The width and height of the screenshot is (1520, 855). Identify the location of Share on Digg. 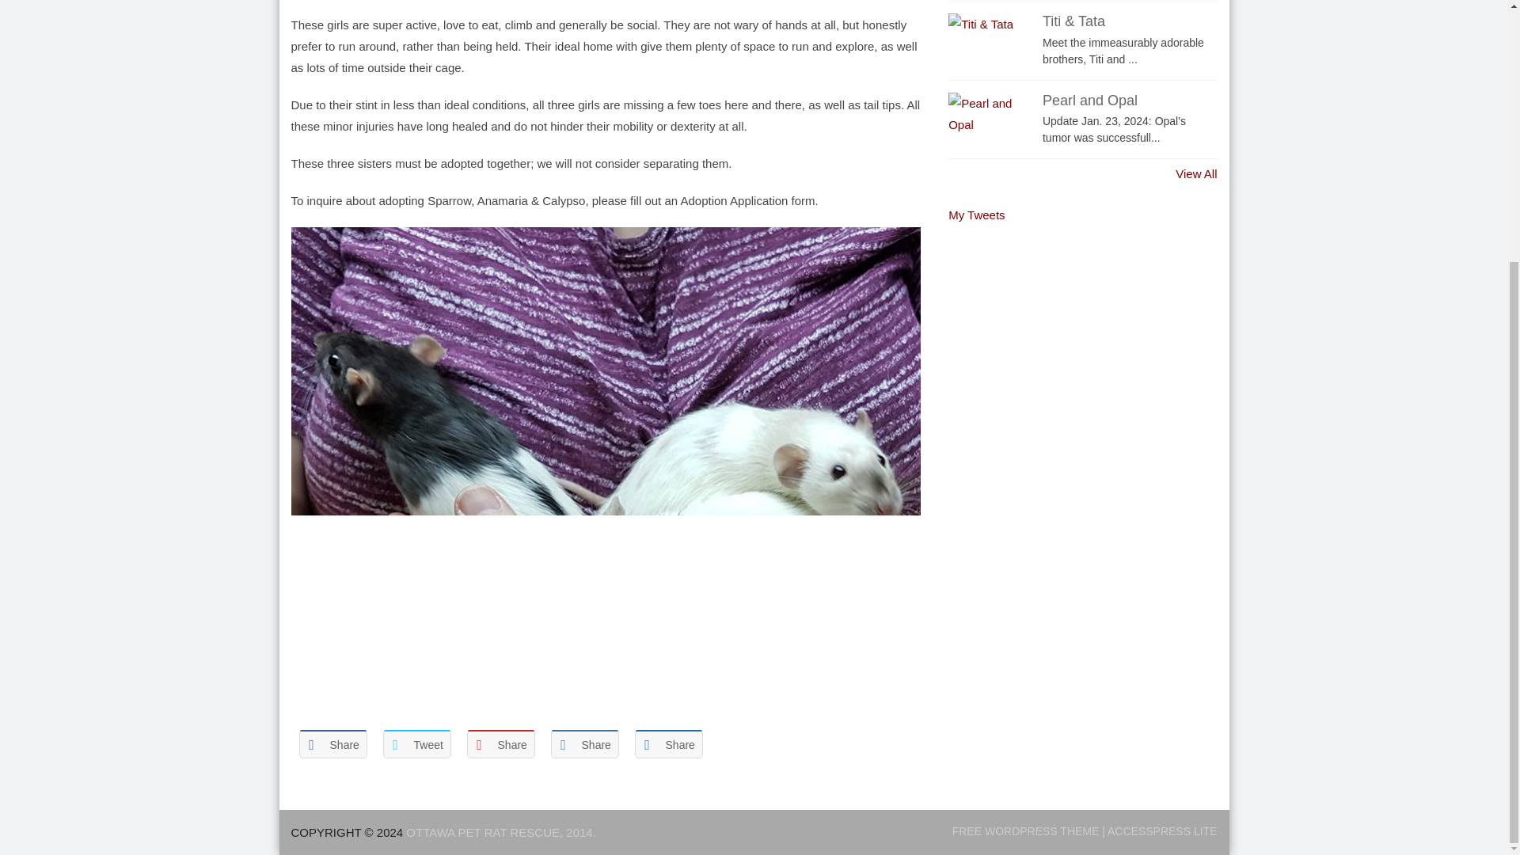
(668, 744).